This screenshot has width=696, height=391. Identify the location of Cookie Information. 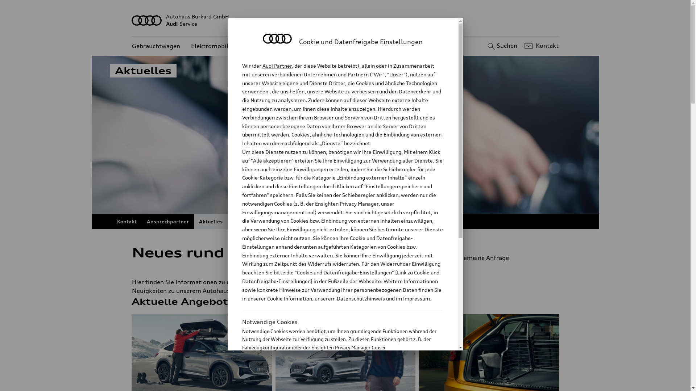
(335, 383).